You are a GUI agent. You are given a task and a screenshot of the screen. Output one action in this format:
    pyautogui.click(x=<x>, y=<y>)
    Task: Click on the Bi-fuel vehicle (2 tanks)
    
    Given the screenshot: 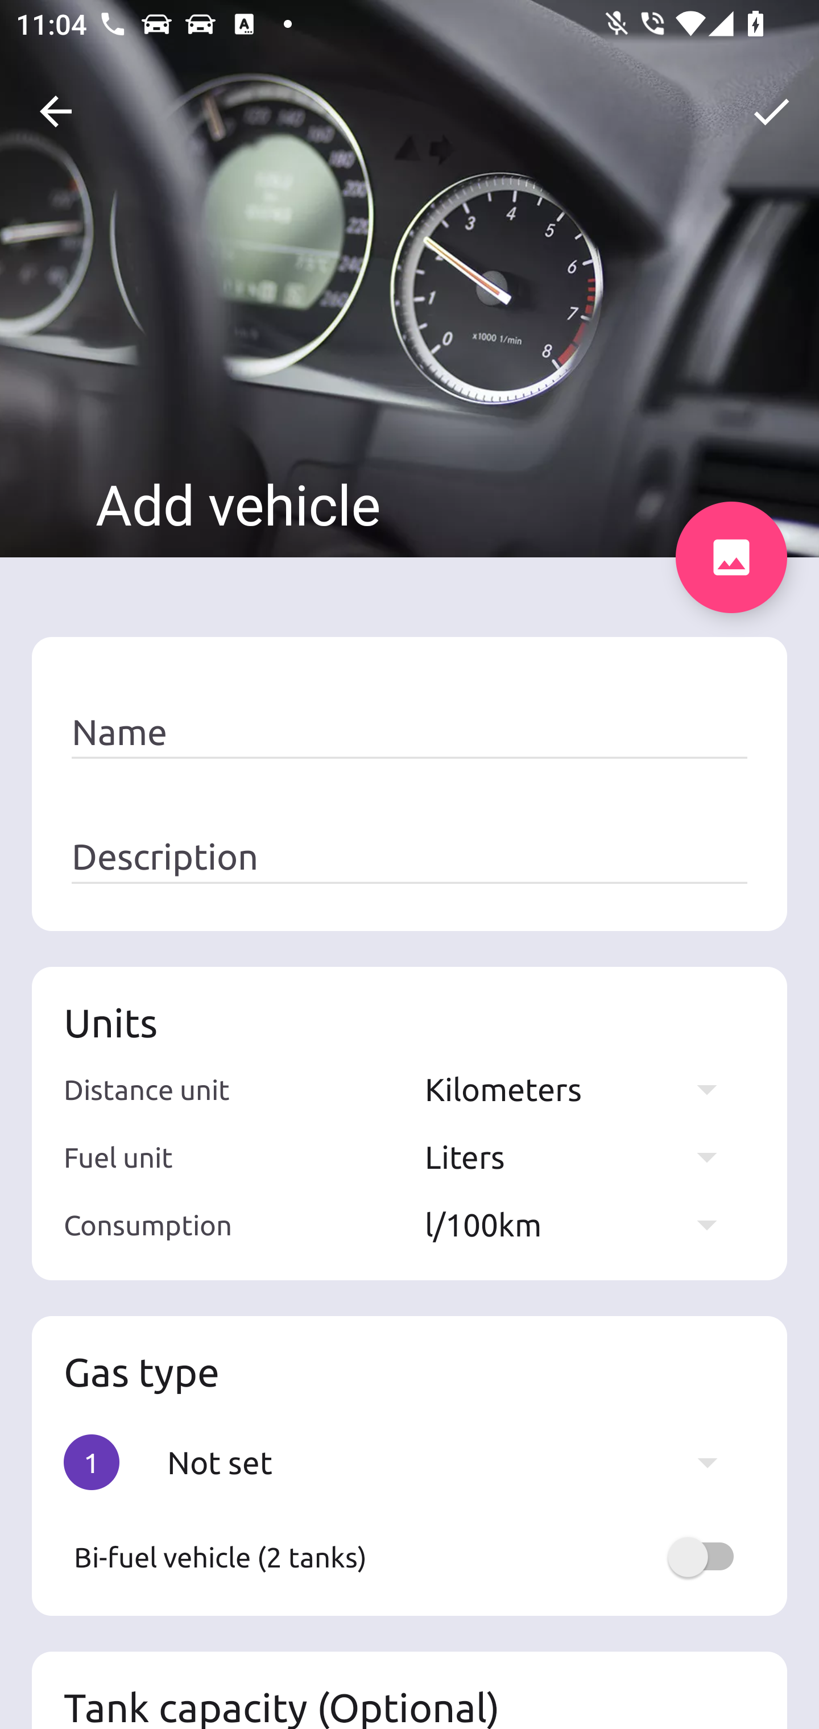 What is the action you would take?
    pyautogui.click(x=409, y=1557)
    